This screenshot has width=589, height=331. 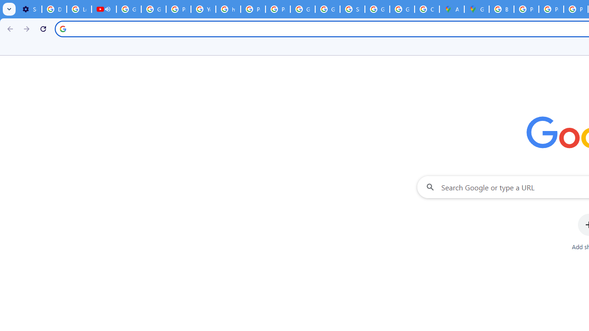 What do you see at coordinates (29, 9) in the screenshot?
I see `Settings - Customize profile` at bounding box center [29, 9].